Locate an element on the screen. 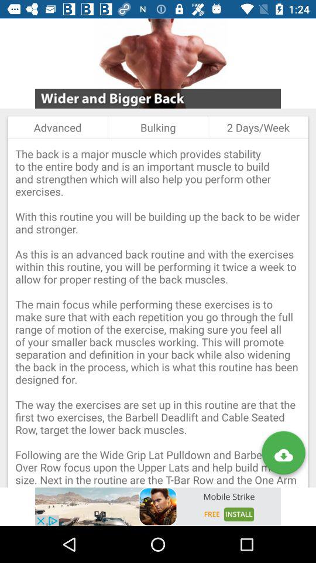 The image size is (316, 563). turn off the item to the right of bulking is located at coordinates (257, 127).